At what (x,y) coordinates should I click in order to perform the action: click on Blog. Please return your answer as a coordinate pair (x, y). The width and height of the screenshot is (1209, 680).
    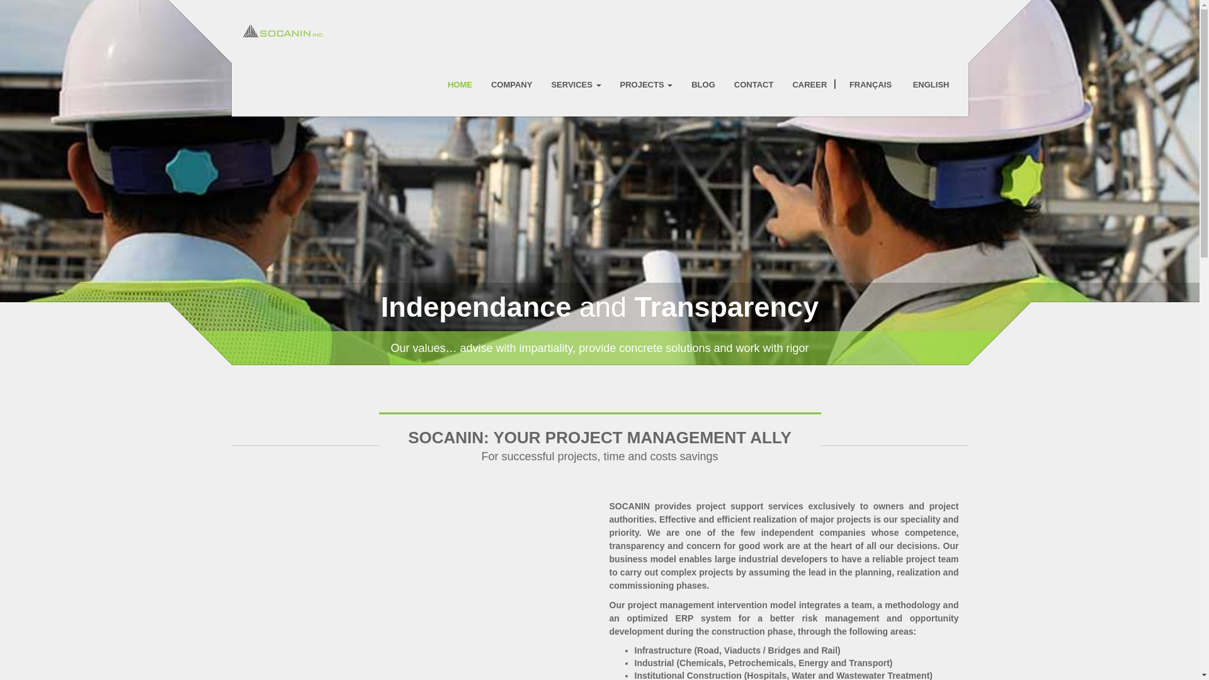
    Looking at the image, I should click on (703, 84).